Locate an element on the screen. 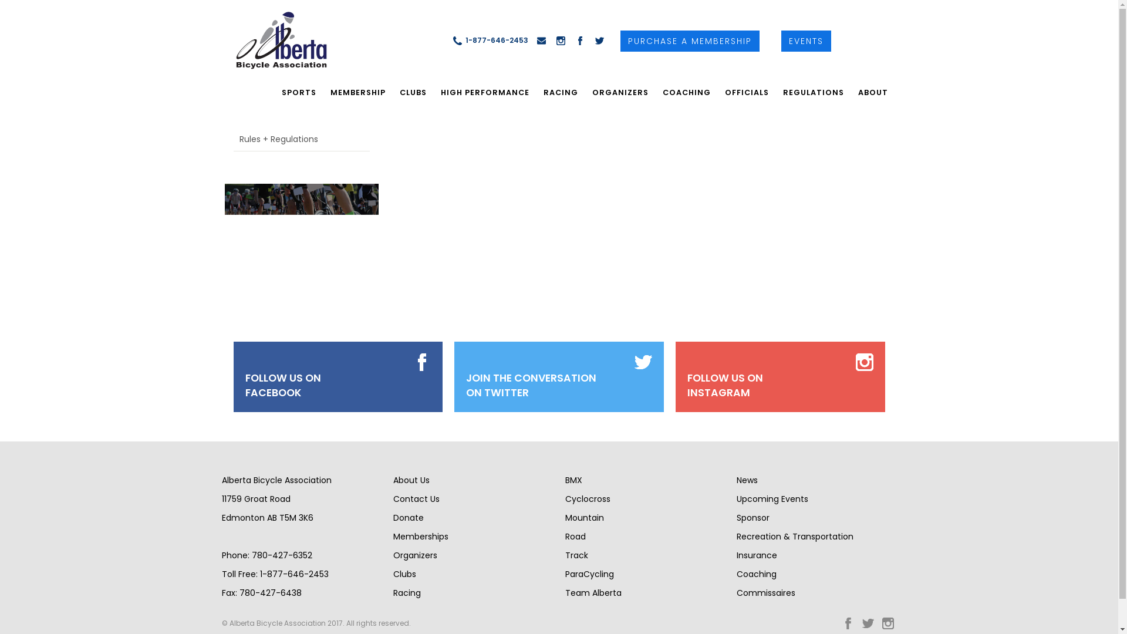  PURCHASE A MEMBERSHIP is located at coordinates (690, 41).